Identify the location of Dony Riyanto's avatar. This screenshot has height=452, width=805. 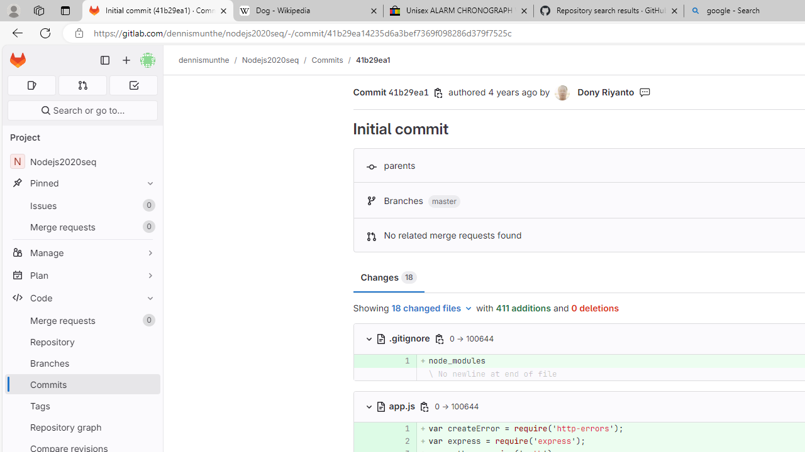
(563, 93).